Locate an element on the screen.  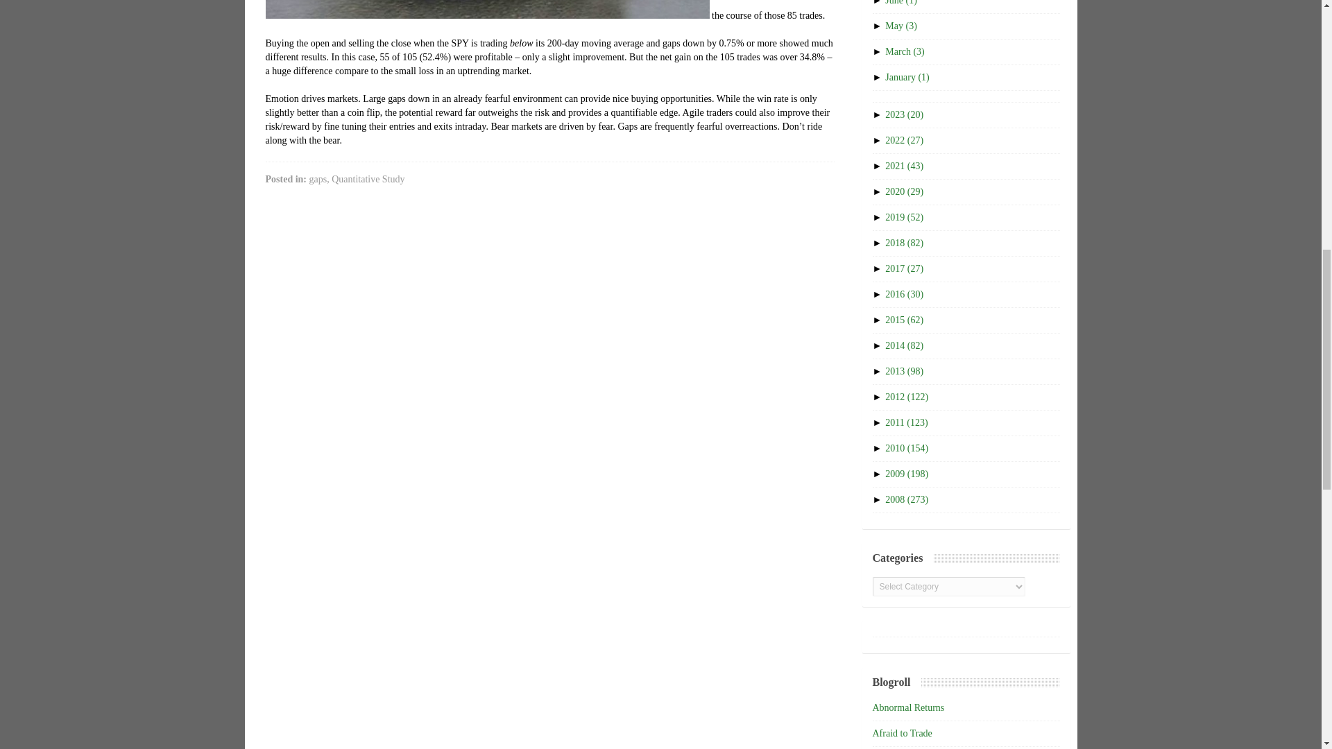
click to expand is located at coordinates (878, 3).